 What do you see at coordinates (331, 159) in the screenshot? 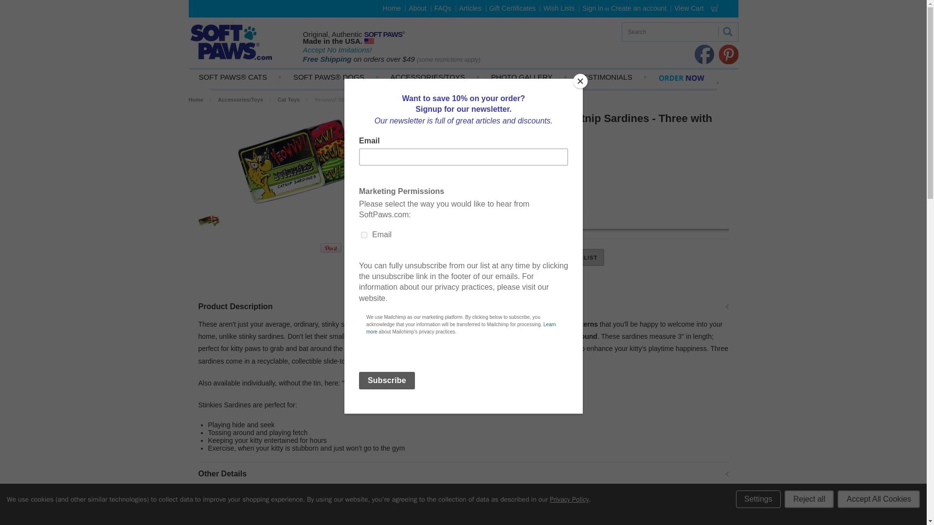
I see `Image 1` at bounding box center [331, 159].